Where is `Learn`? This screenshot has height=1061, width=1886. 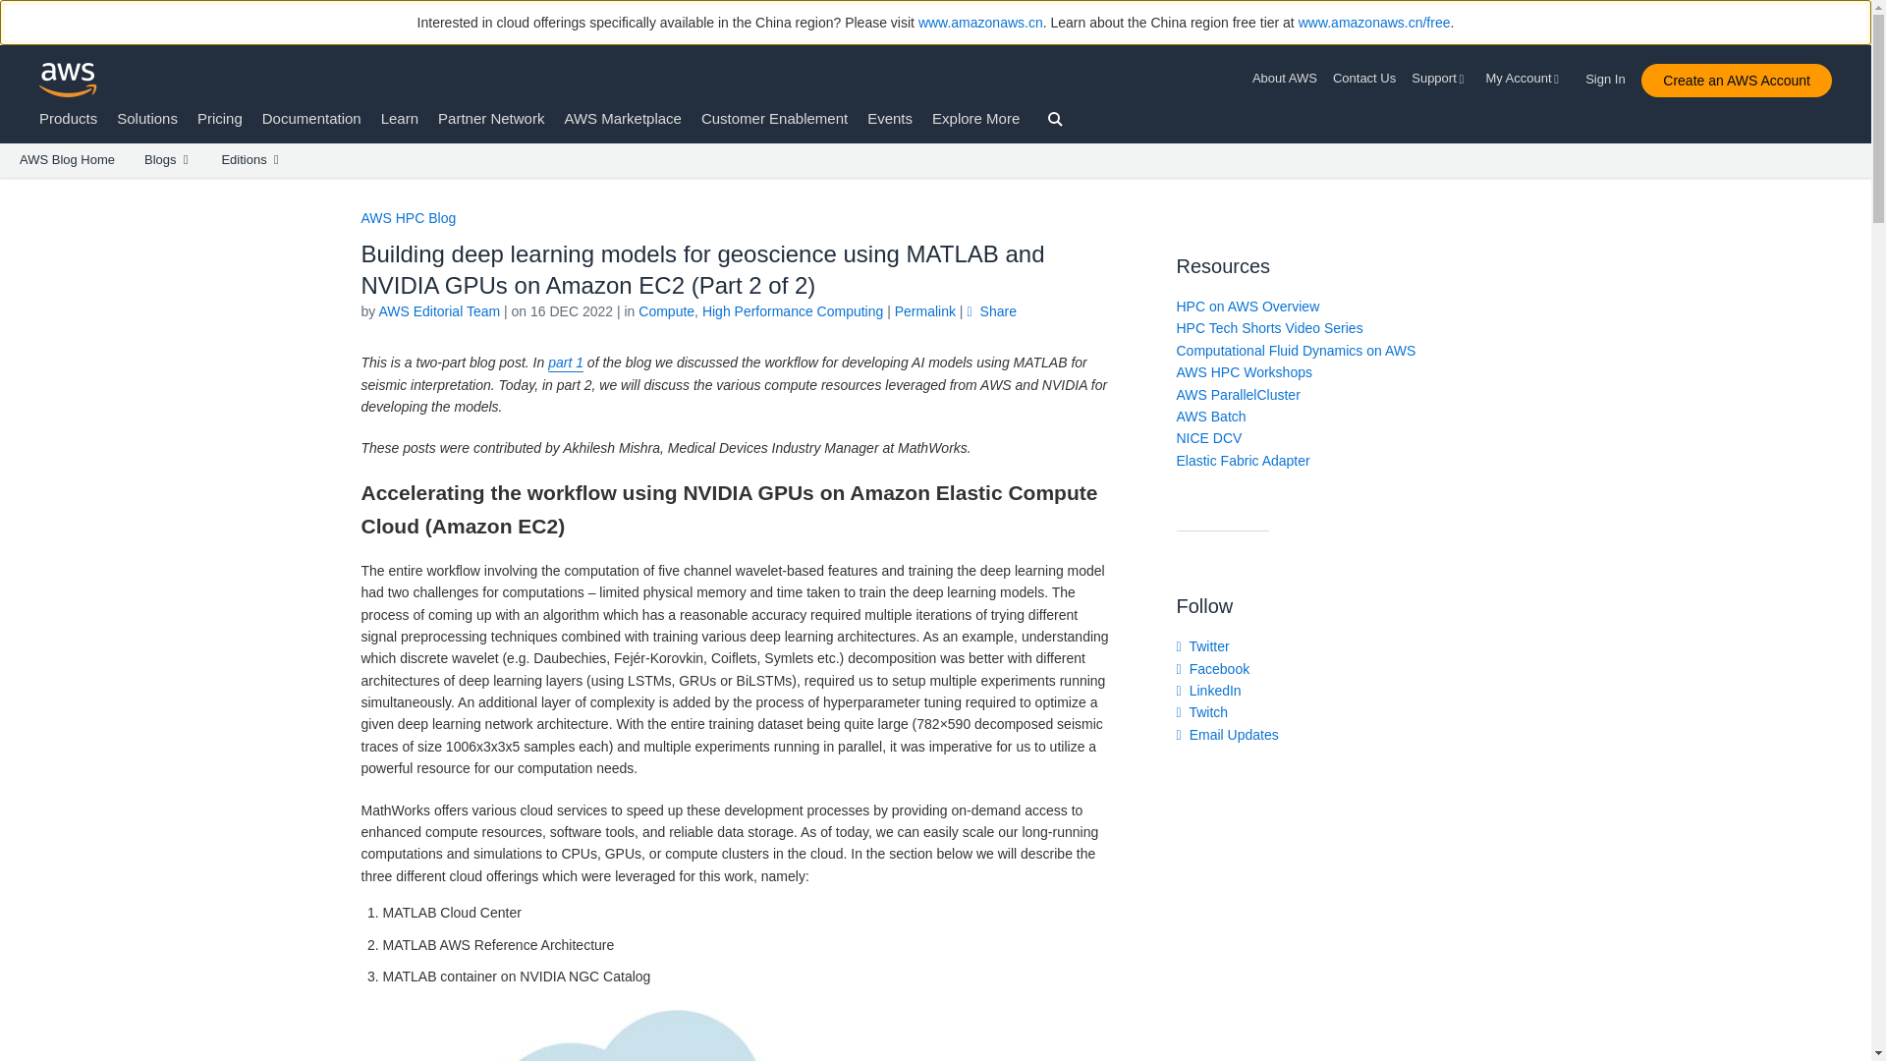
Learn is located at coordinates (399, 118).